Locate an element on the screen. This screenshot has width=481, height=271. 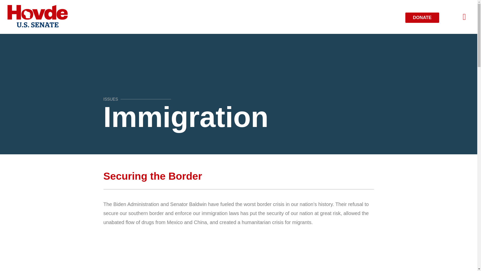
DONATE is located at coordinates (422, 18).